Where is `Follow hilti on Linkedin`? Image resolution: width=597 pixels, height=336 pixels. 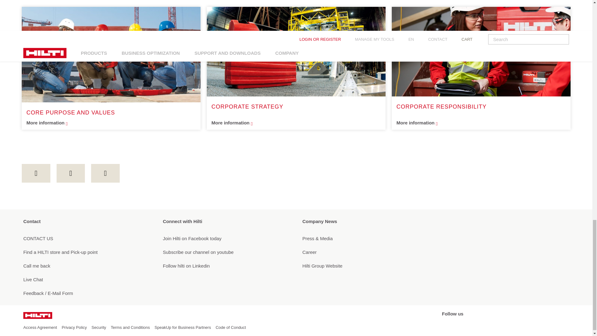
Follow hilti on Linkedin is located at coordinates (226, 266).